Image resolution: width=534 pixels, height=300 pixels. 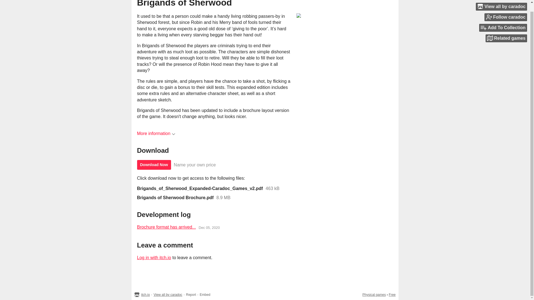 What do you see at coordinates (146, 295) in the screenshot?
I see `itch.io` at bounding box center [146, 295].